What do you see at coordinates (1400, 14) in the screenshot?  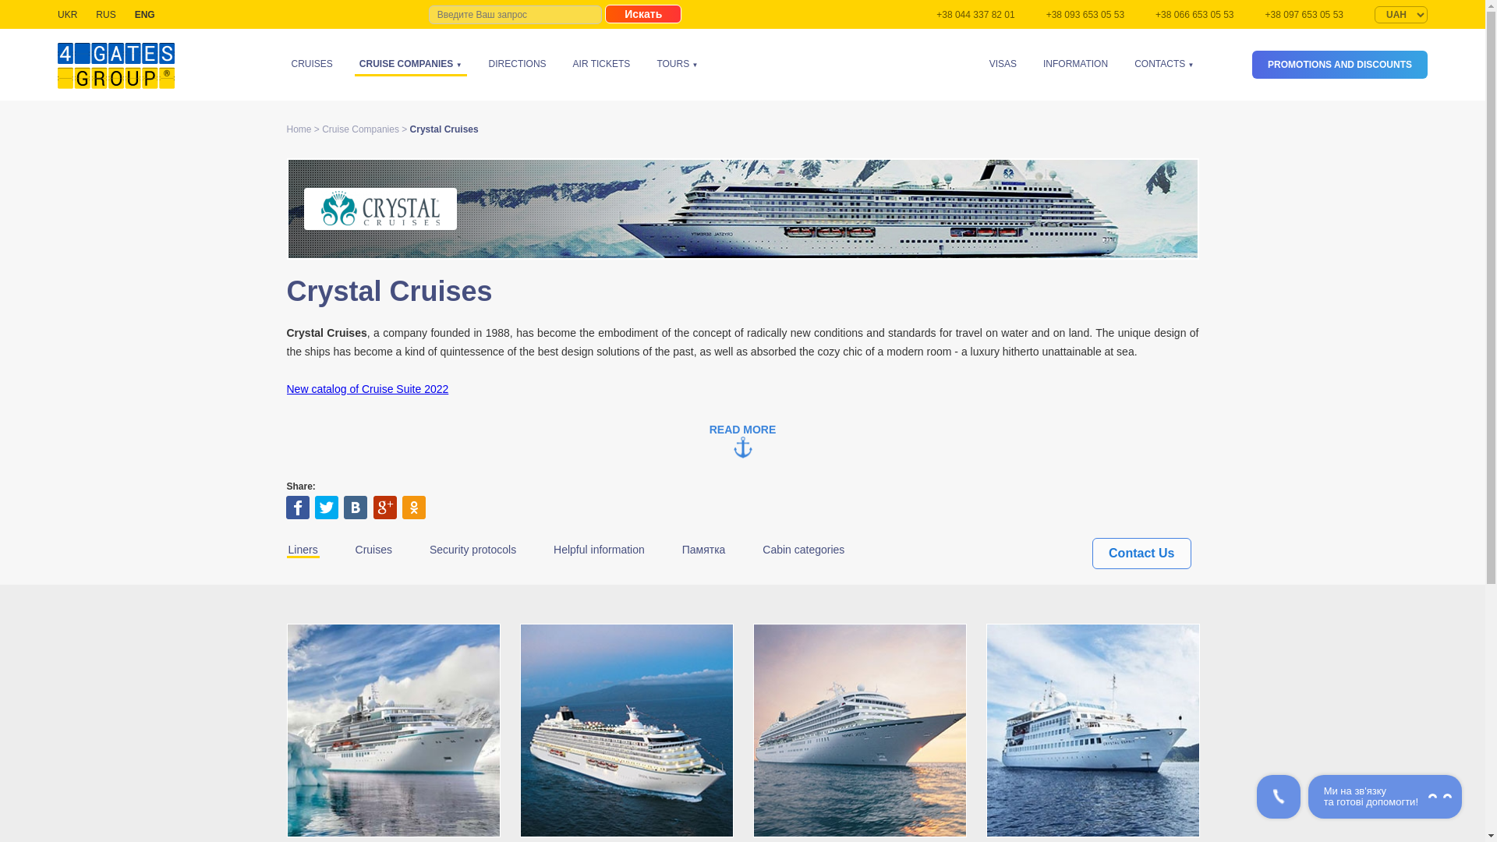 I see `val` at bounding box center [1400, 14].